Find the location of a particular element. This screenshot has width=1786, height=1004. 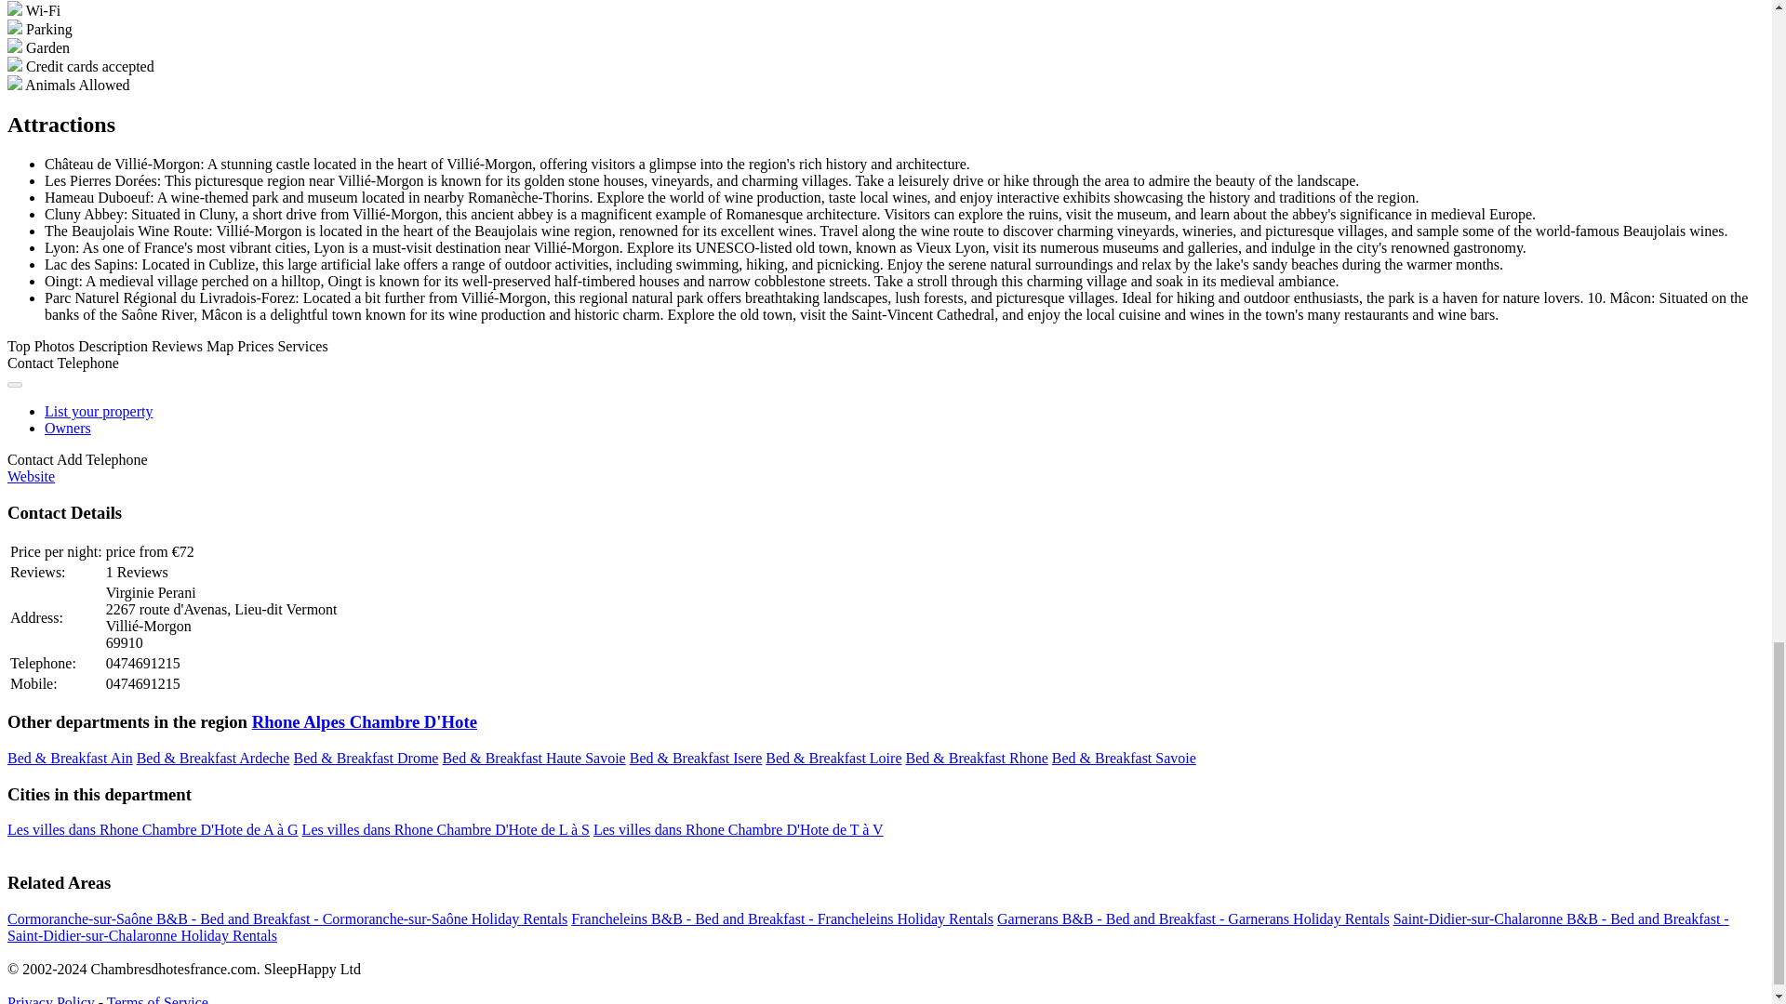

Prices is located at coordinates (255, 346).